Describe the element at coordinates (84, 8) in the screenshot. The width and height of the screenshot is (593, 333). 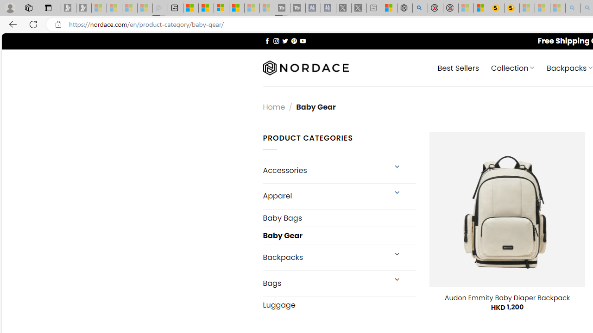
I see `Newsletter Sign Up - Sleeping` at that location.